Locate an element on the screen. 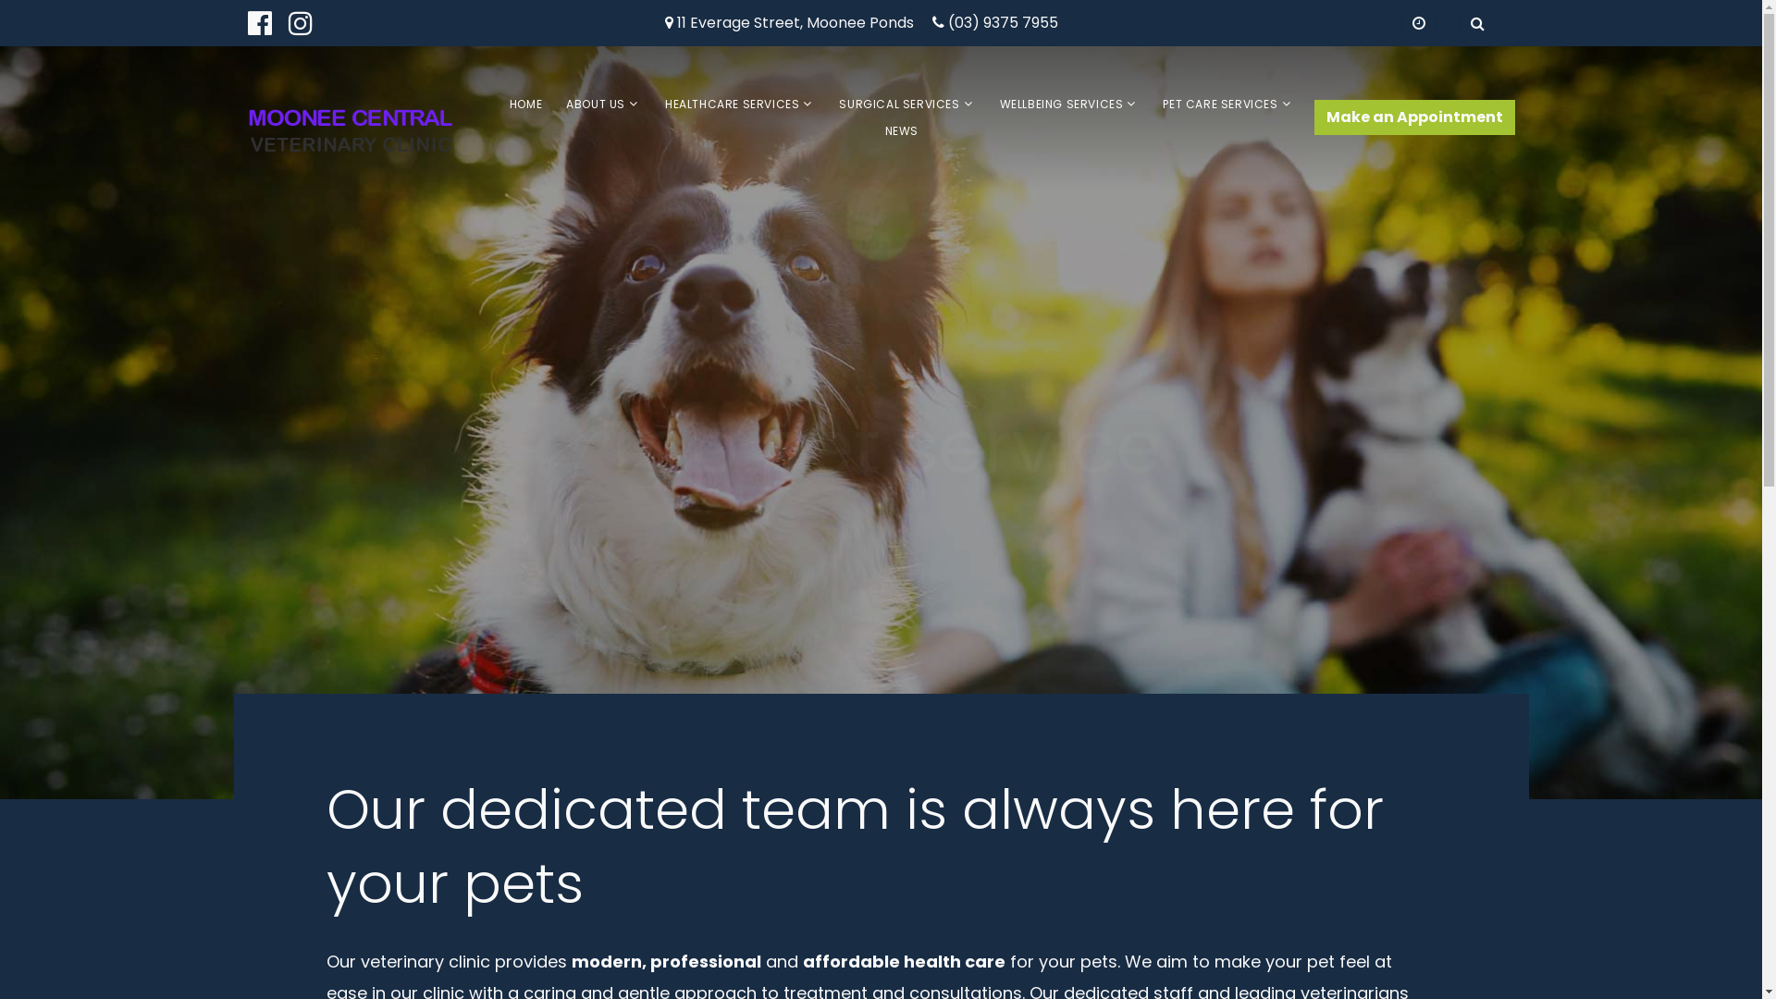 Image resolution: width=1776 pixels, height=999 pixels. PET CARE SERVICES is located at coordinates (1220, 104).